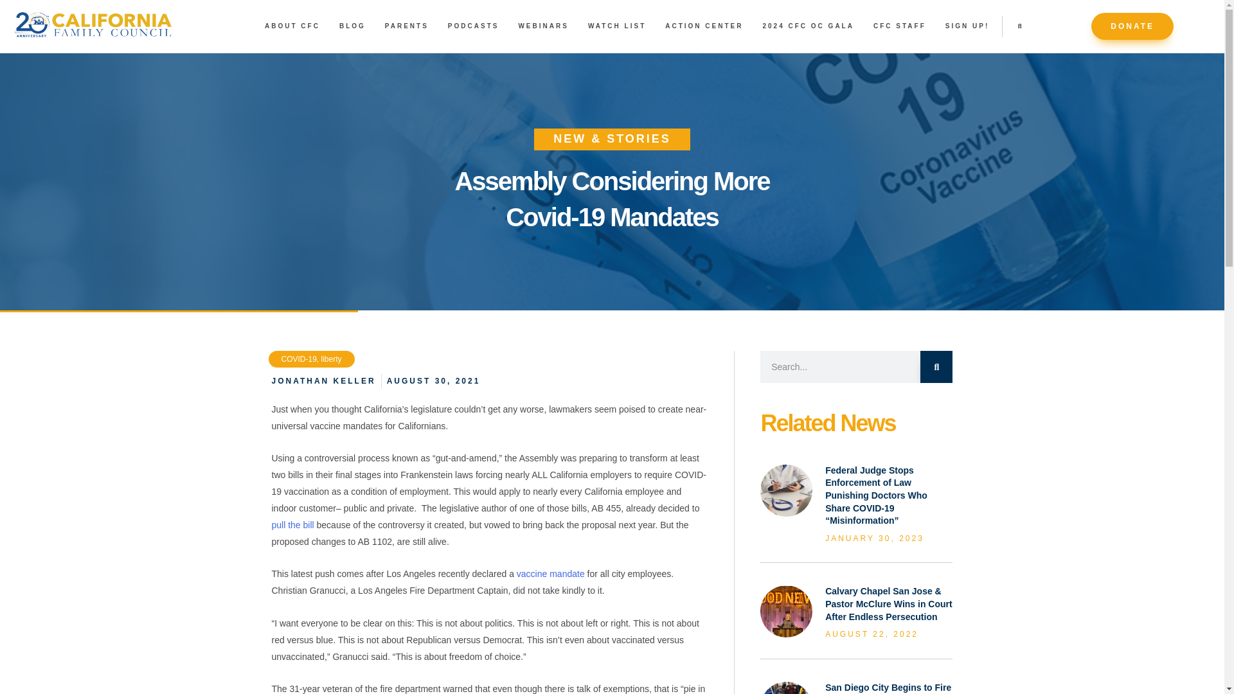  I want to click on WEBINARS, so click(542, 26).